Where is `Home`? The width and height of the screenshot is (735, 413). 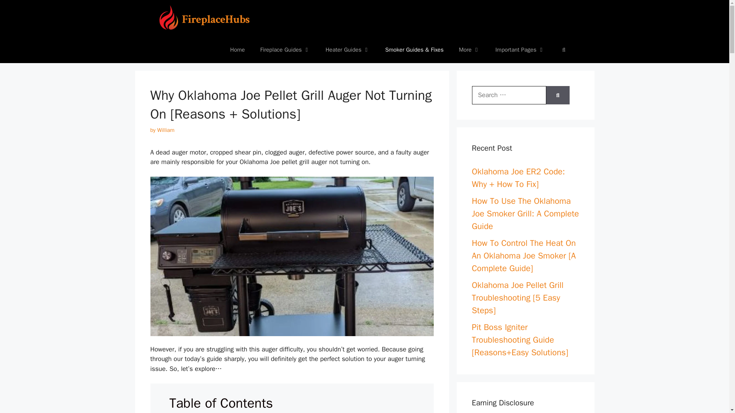 Home is located at coordinates (237, 50).